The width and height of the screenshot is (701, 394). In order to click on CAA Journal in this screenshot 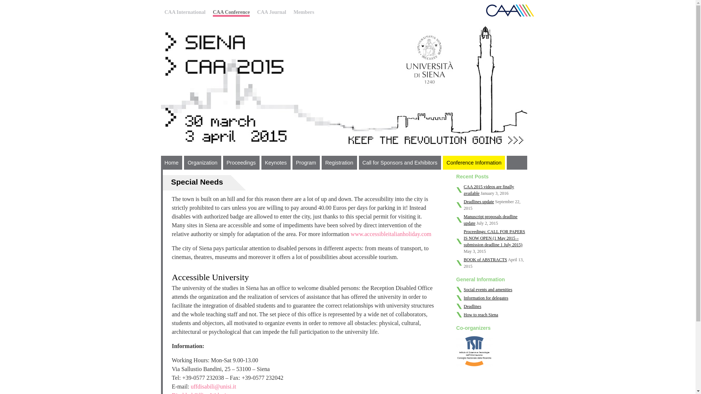, I will do `click(272, 12)`.